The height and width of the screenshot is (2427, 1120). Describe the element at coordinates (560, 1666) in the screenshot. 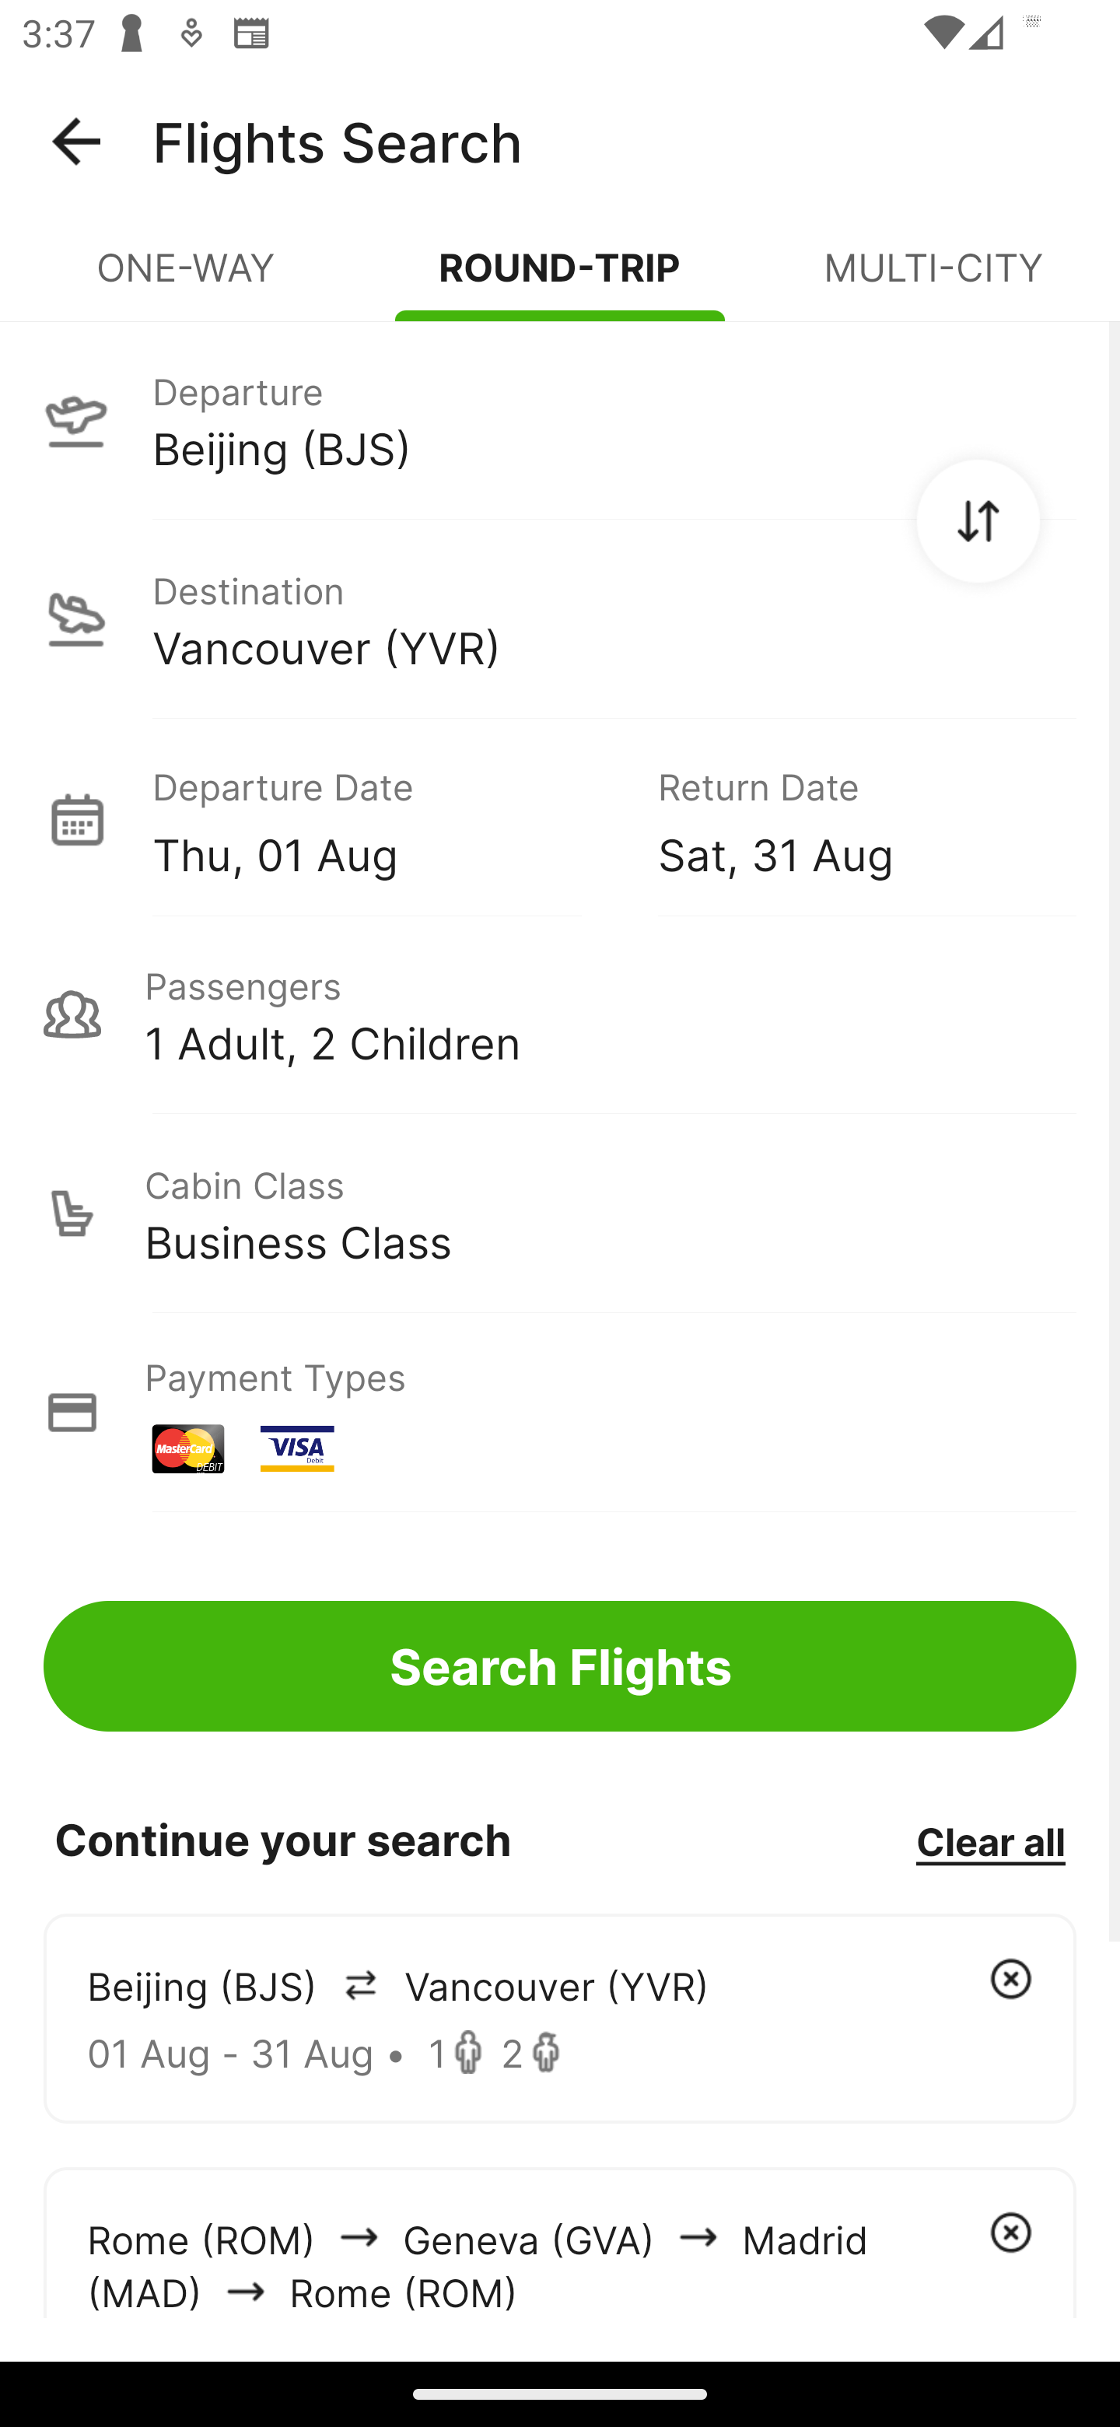

I see `Search Flights` at that location.